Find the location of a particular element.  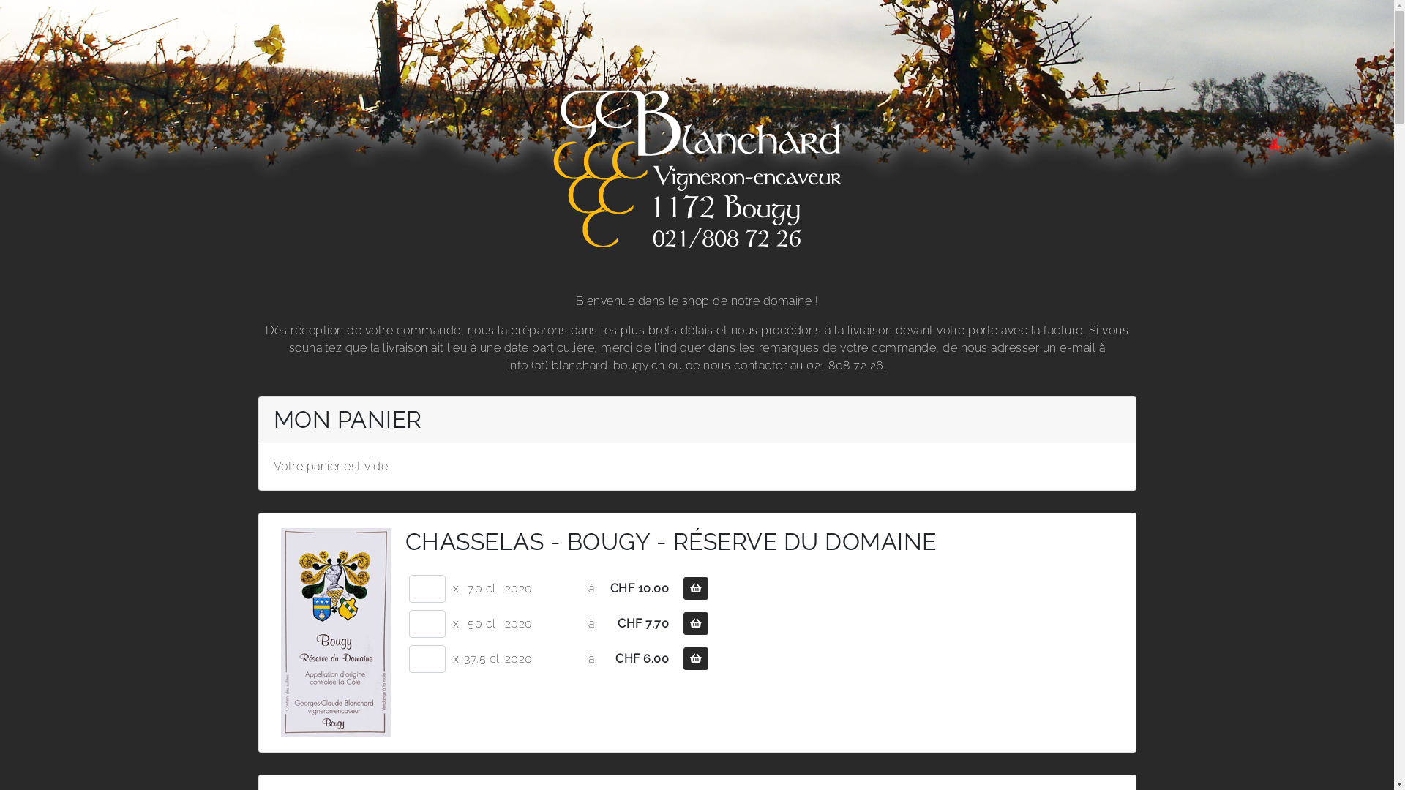

Ajouter au panier is located at coordinates (696, 658).